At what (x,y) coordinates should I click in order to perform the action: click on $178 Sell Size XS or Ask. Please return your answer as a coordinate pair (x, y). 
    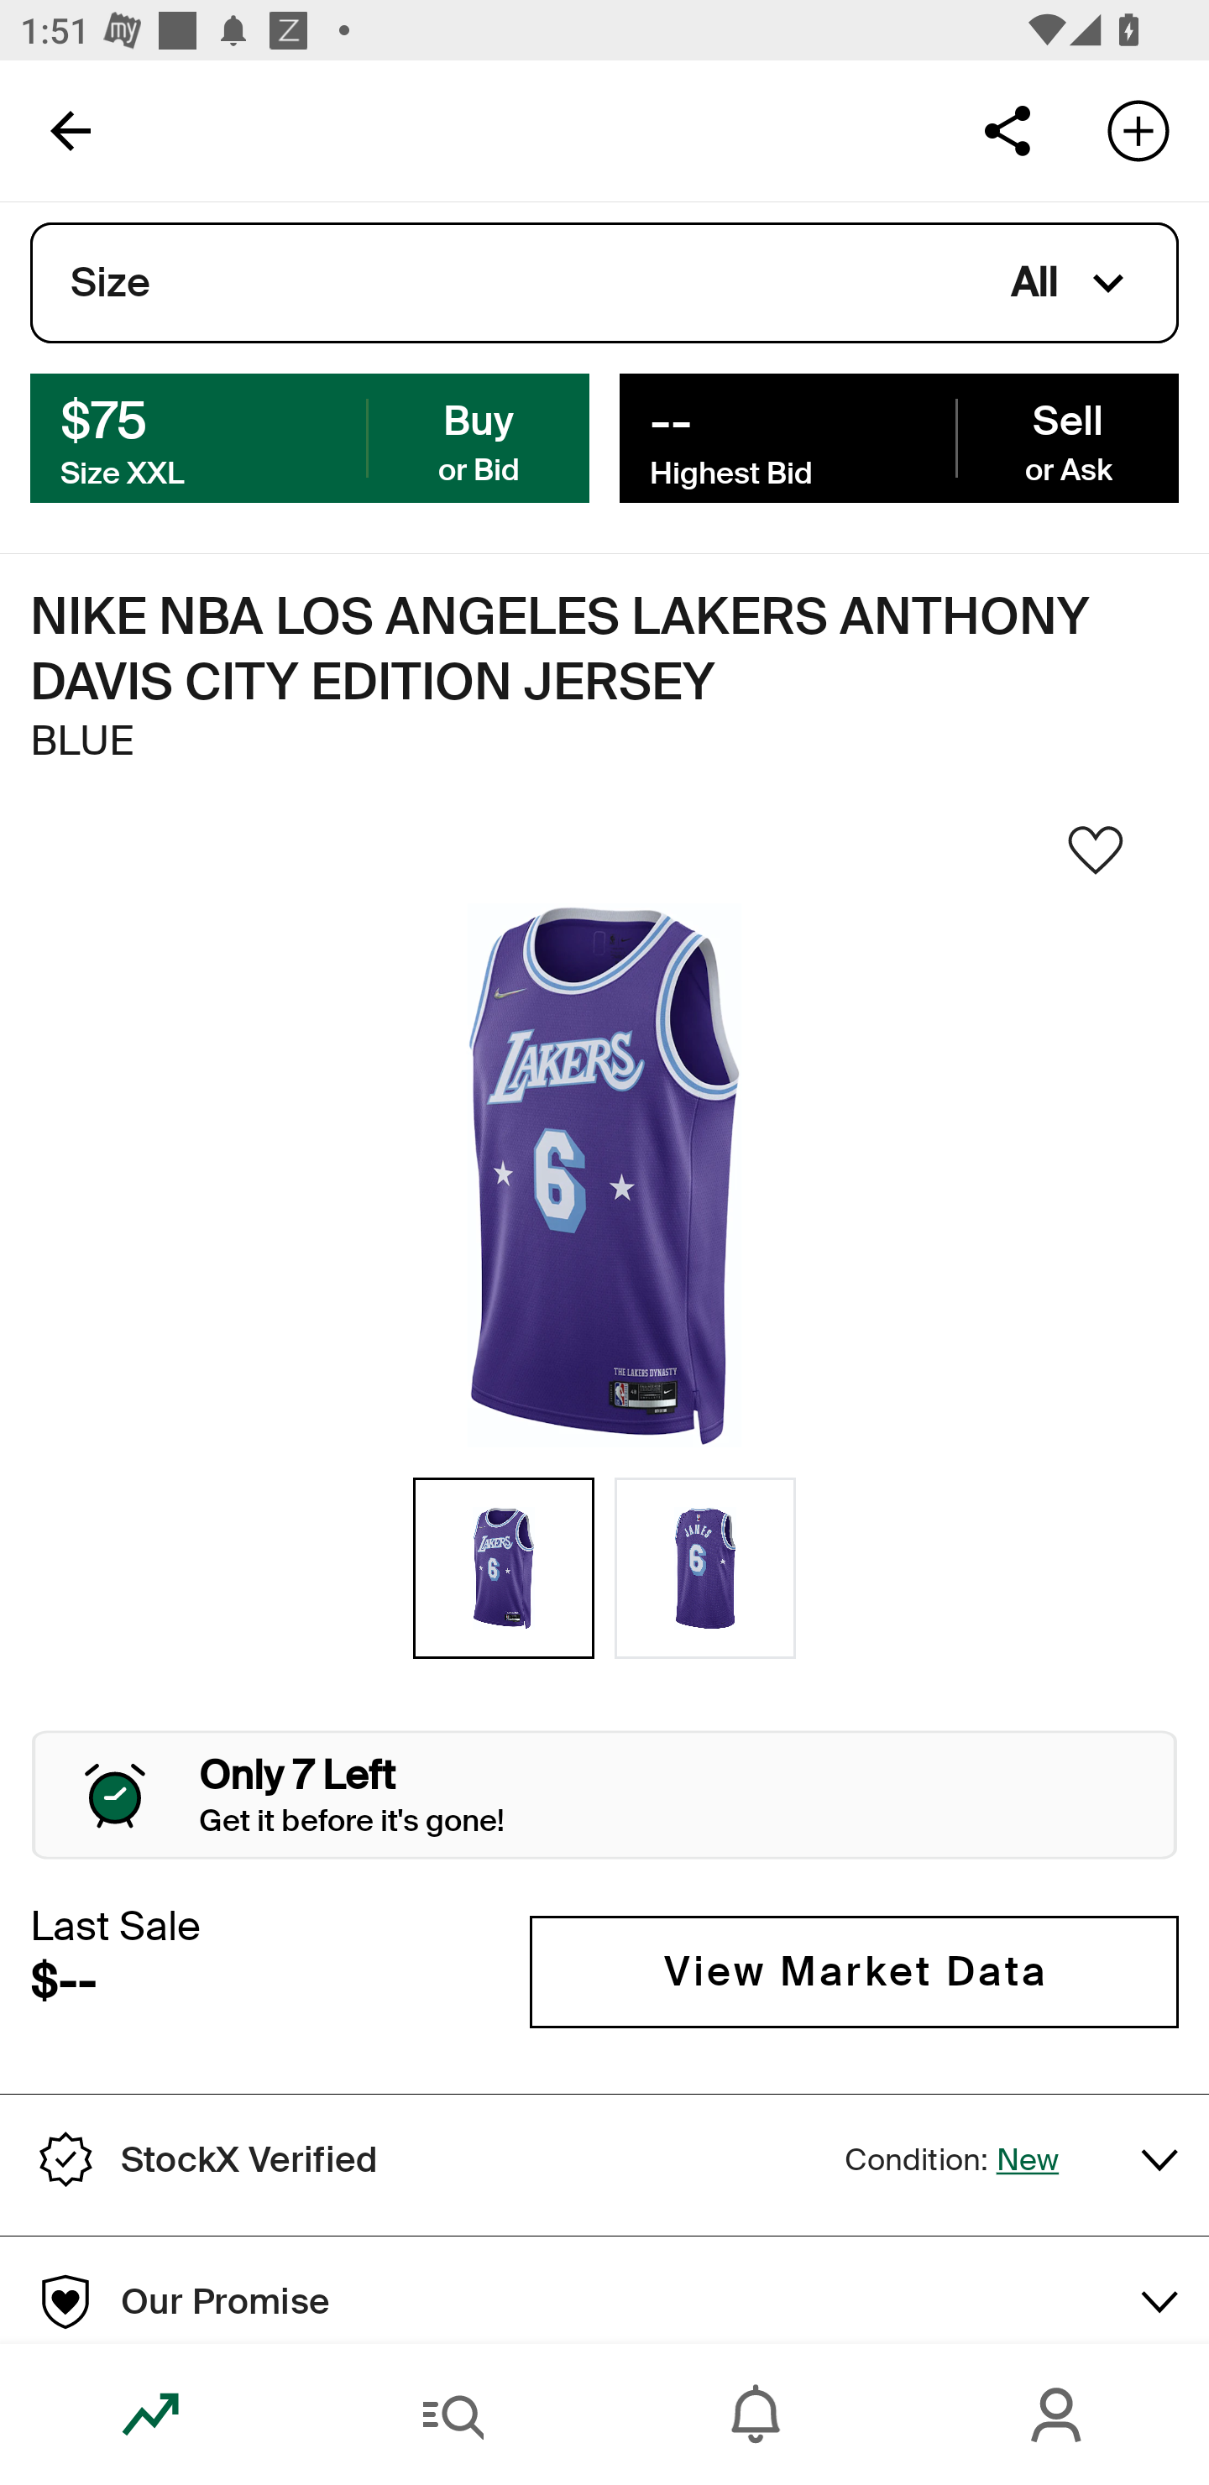
    Looking at the image, I should click on (898, 437).